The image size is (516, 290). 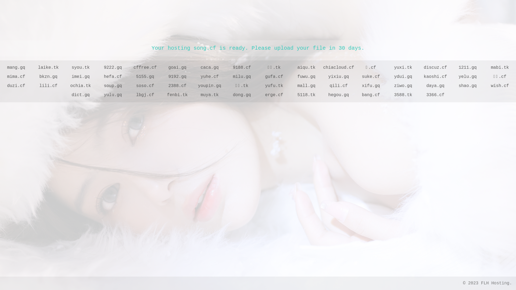 I want to click on ydui.gq, so click(x=403, y=77).